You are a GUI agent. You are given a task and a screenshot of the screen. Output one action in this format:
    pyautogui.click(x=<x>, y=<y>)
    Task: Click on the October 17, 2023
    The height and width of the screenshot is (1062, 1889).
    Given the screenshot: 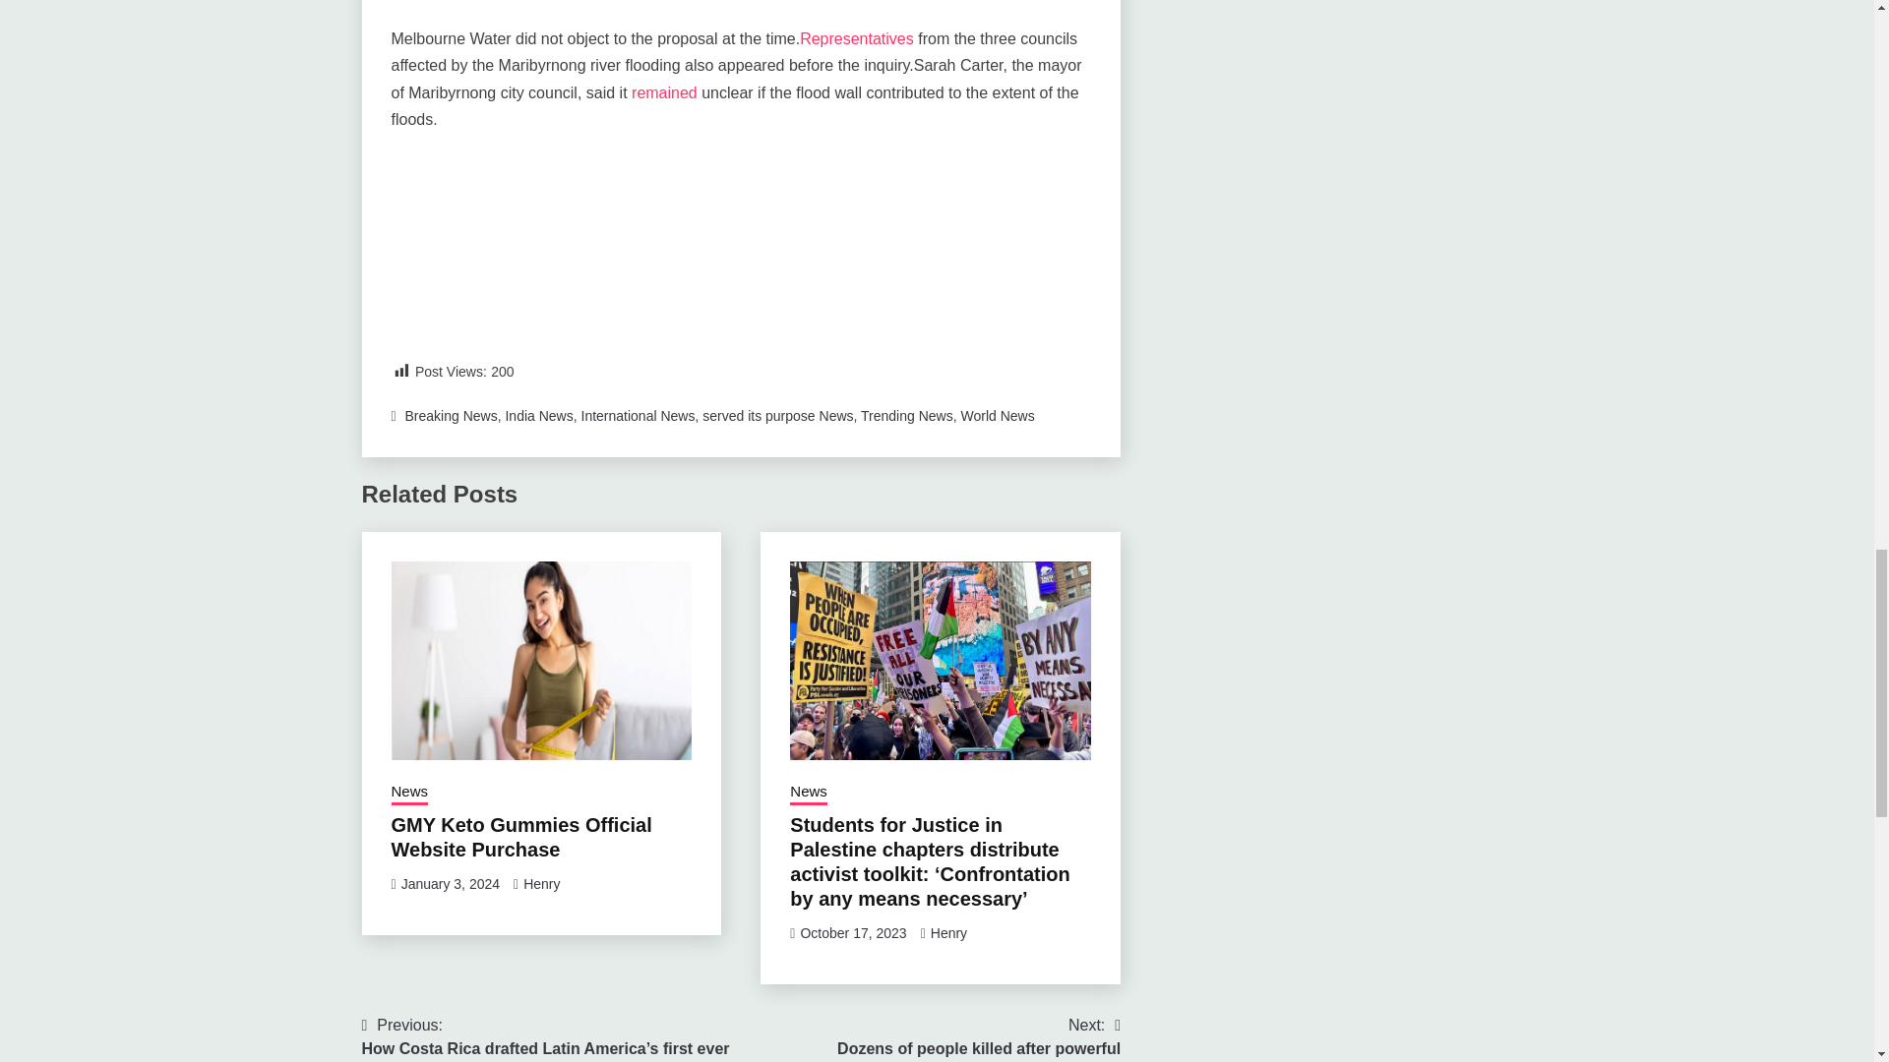 What is the action you would take?
    pyautogui.click(x=852, y=932)
    